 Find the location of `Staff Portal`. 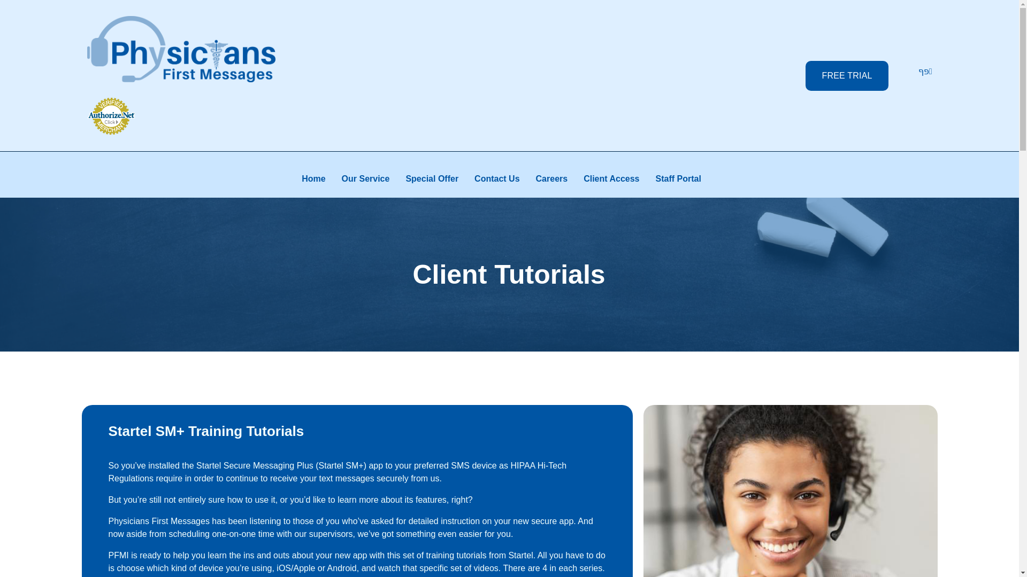

Staff Portal is located at coordinates (686, 179).